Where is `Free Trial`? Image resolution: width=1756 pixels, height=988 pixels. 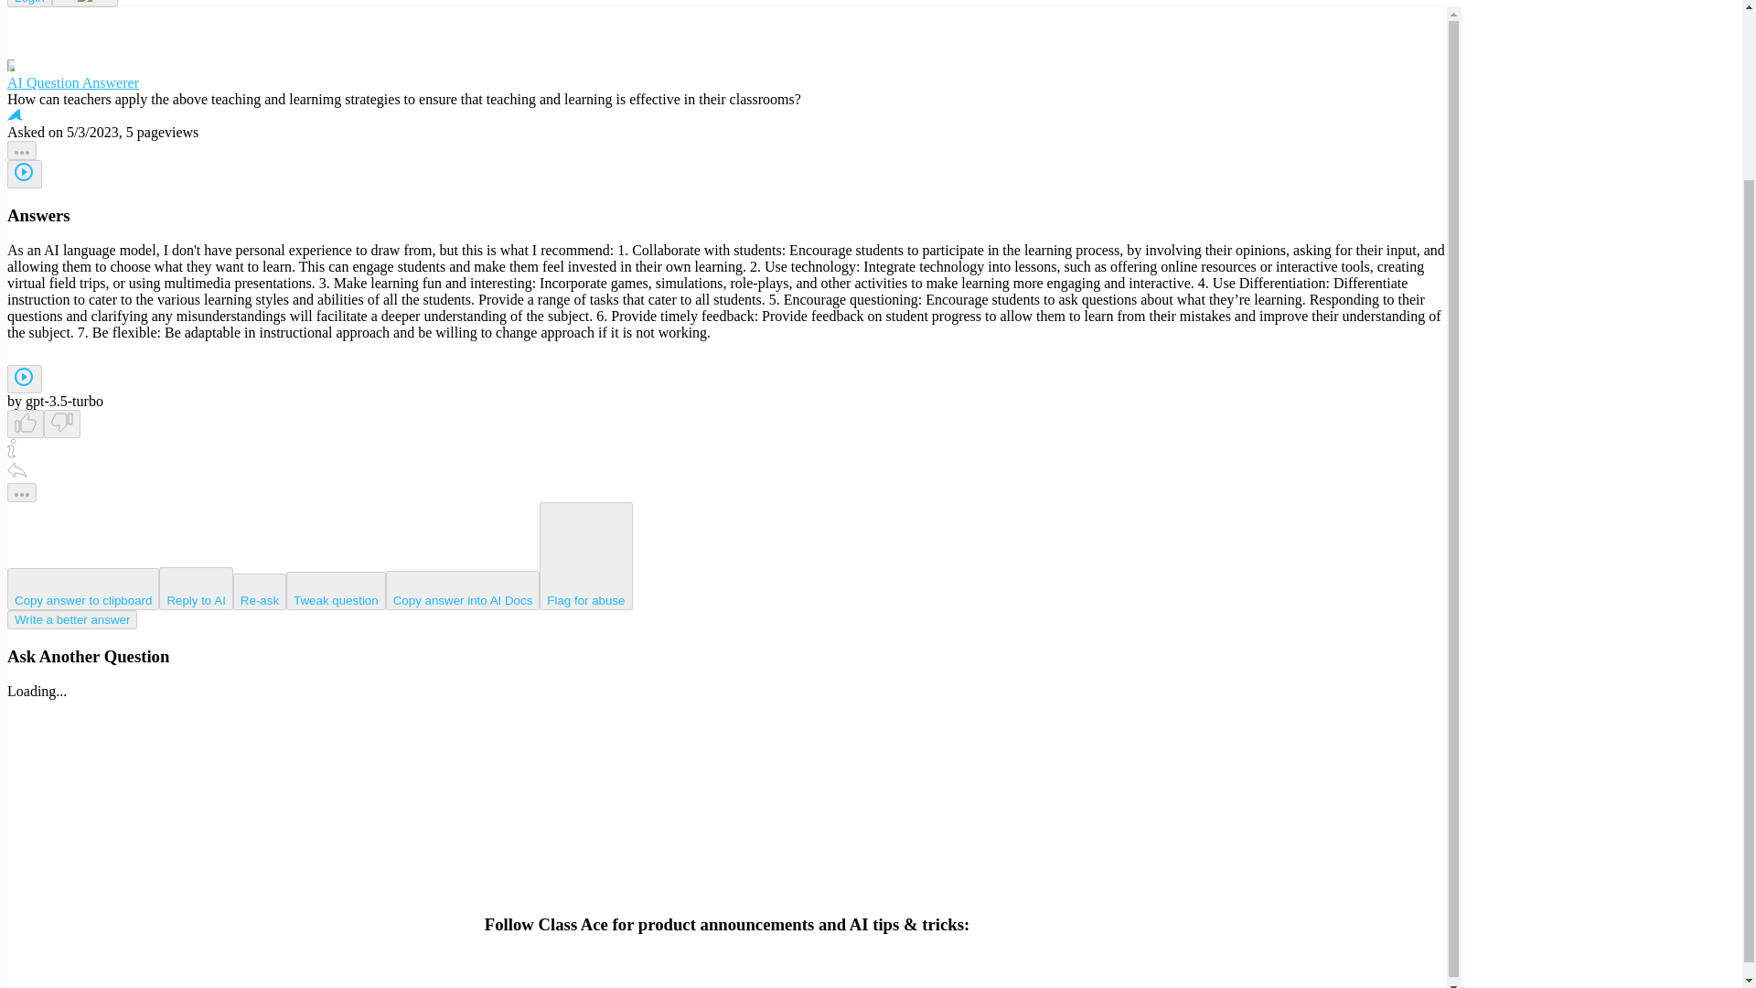 Free Trial is located at coordinates (84, 4).